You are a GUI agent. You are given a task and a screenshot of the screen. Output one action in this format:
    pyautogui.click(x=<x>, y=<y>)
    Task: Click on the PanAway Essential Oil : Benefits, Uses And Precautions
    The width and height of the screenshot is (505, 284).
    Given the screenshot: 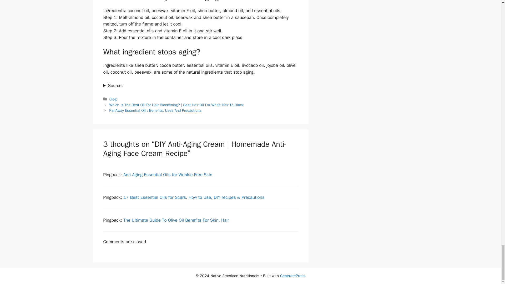 What is the action you would take?
    pyautogui.click(x=155, y=110)
    